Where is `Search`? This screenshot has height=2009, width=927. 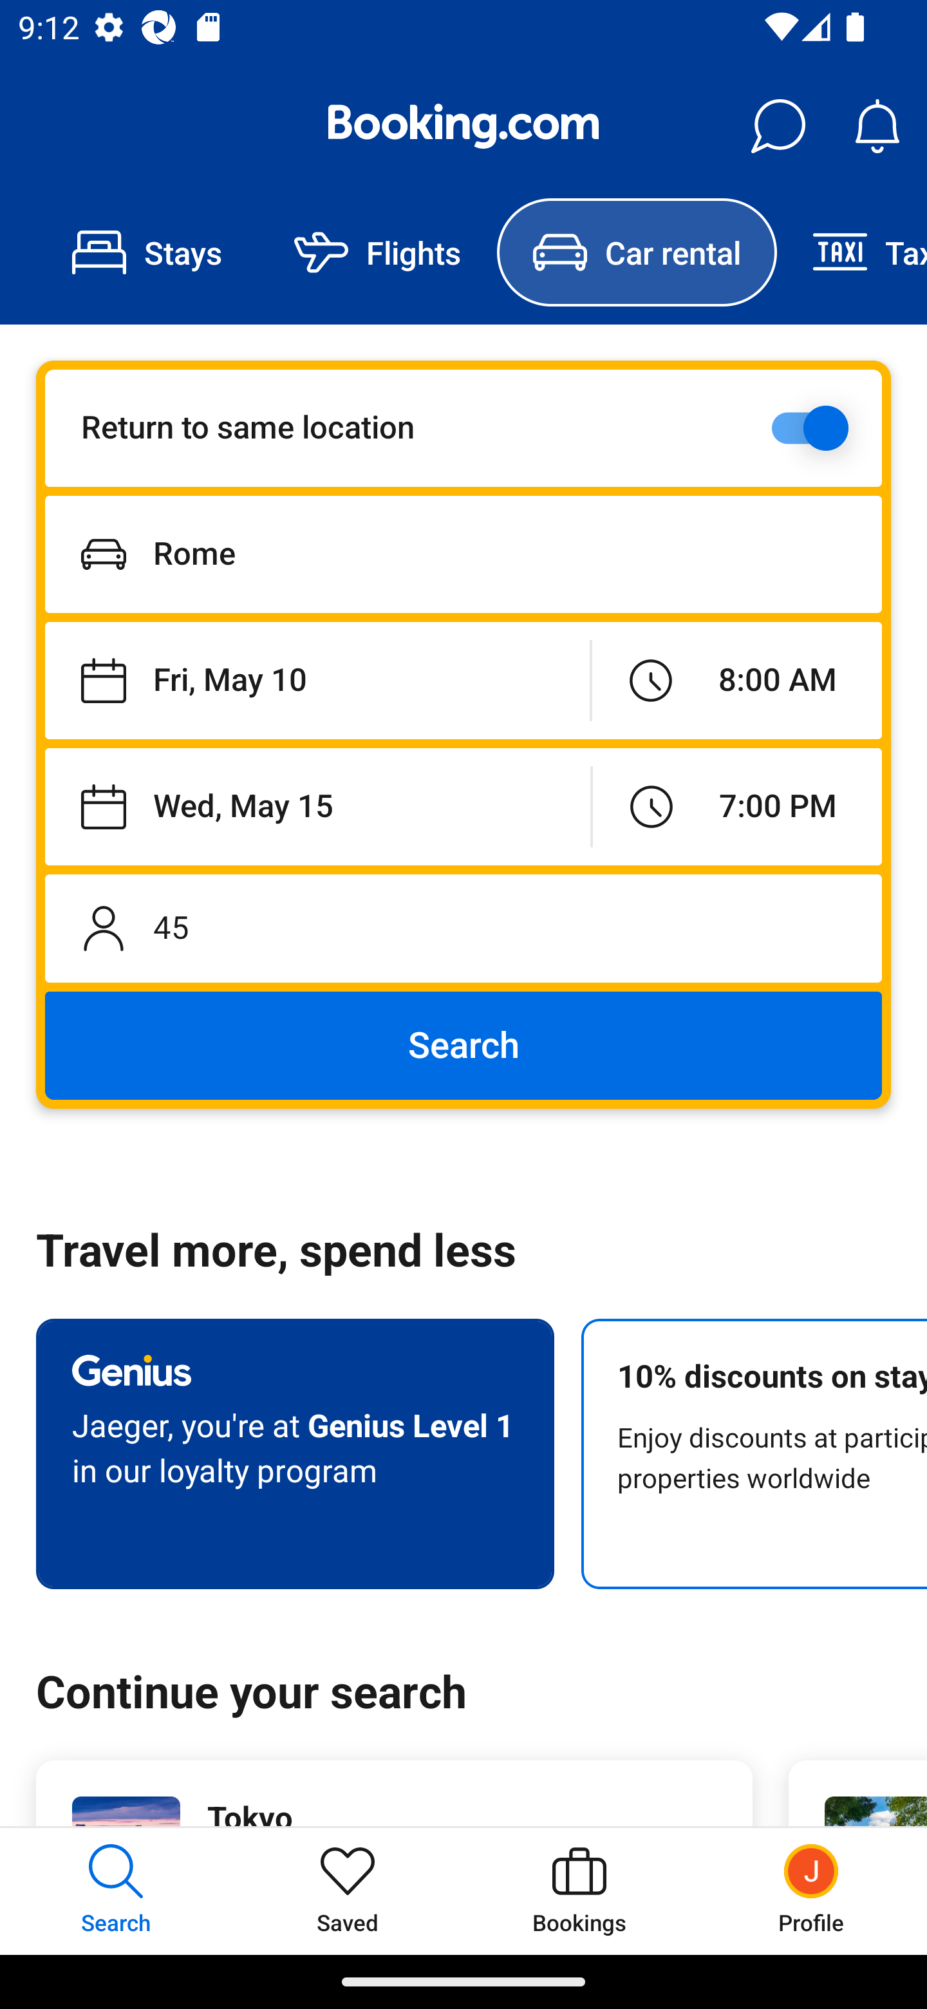
Search is located at coordinates (464, 1046).